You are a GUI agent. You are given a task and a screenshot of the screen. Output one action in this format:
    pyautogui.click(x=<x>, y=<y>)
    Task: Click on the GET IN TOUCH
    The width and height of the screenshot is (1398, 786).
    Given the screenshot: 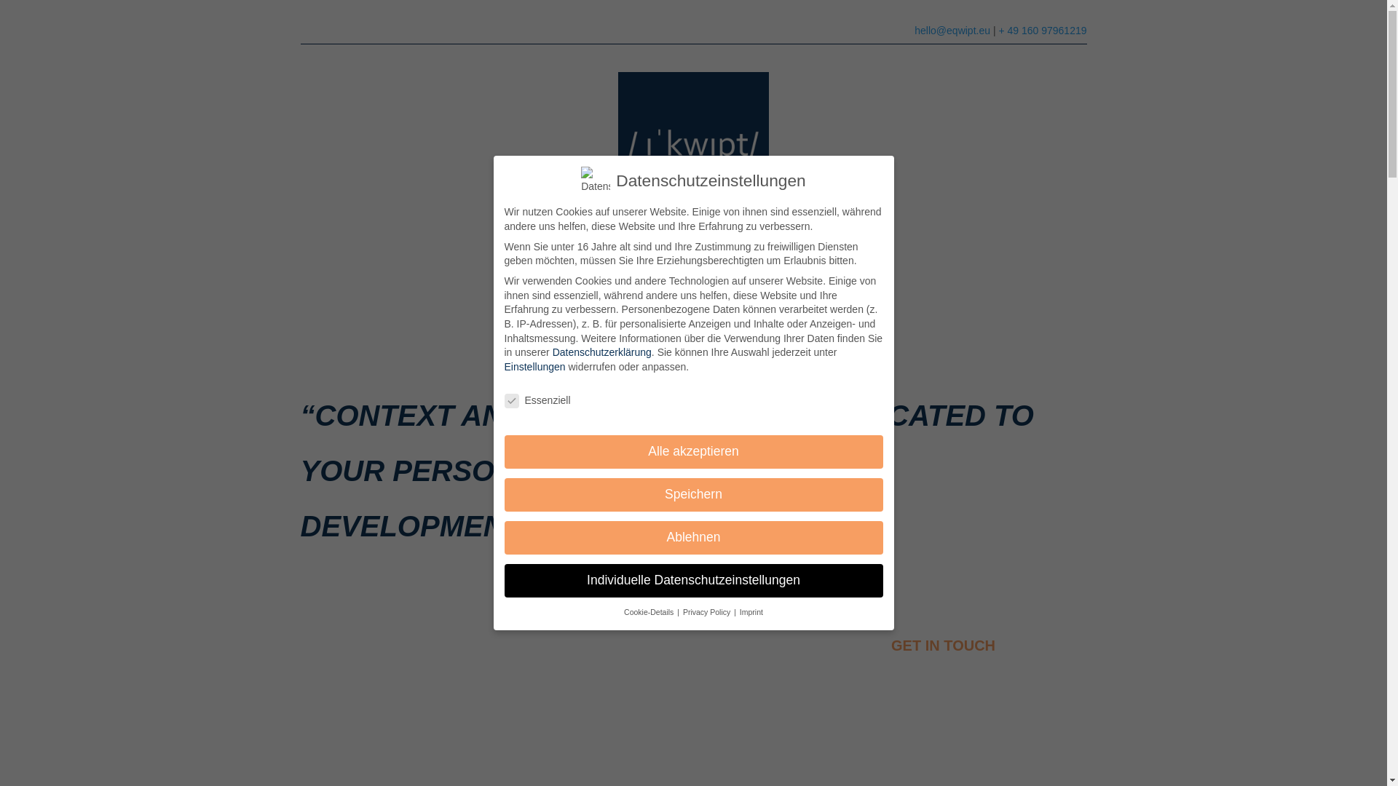 What is the action you would take?
    pyautogui.click(x=942, y=645)
    